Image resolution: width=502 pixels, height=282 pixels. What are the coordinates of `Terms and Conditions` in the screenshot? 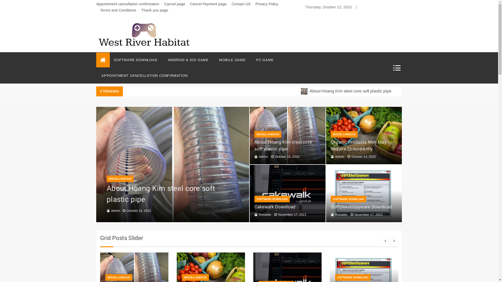 It's located at (118, 10).